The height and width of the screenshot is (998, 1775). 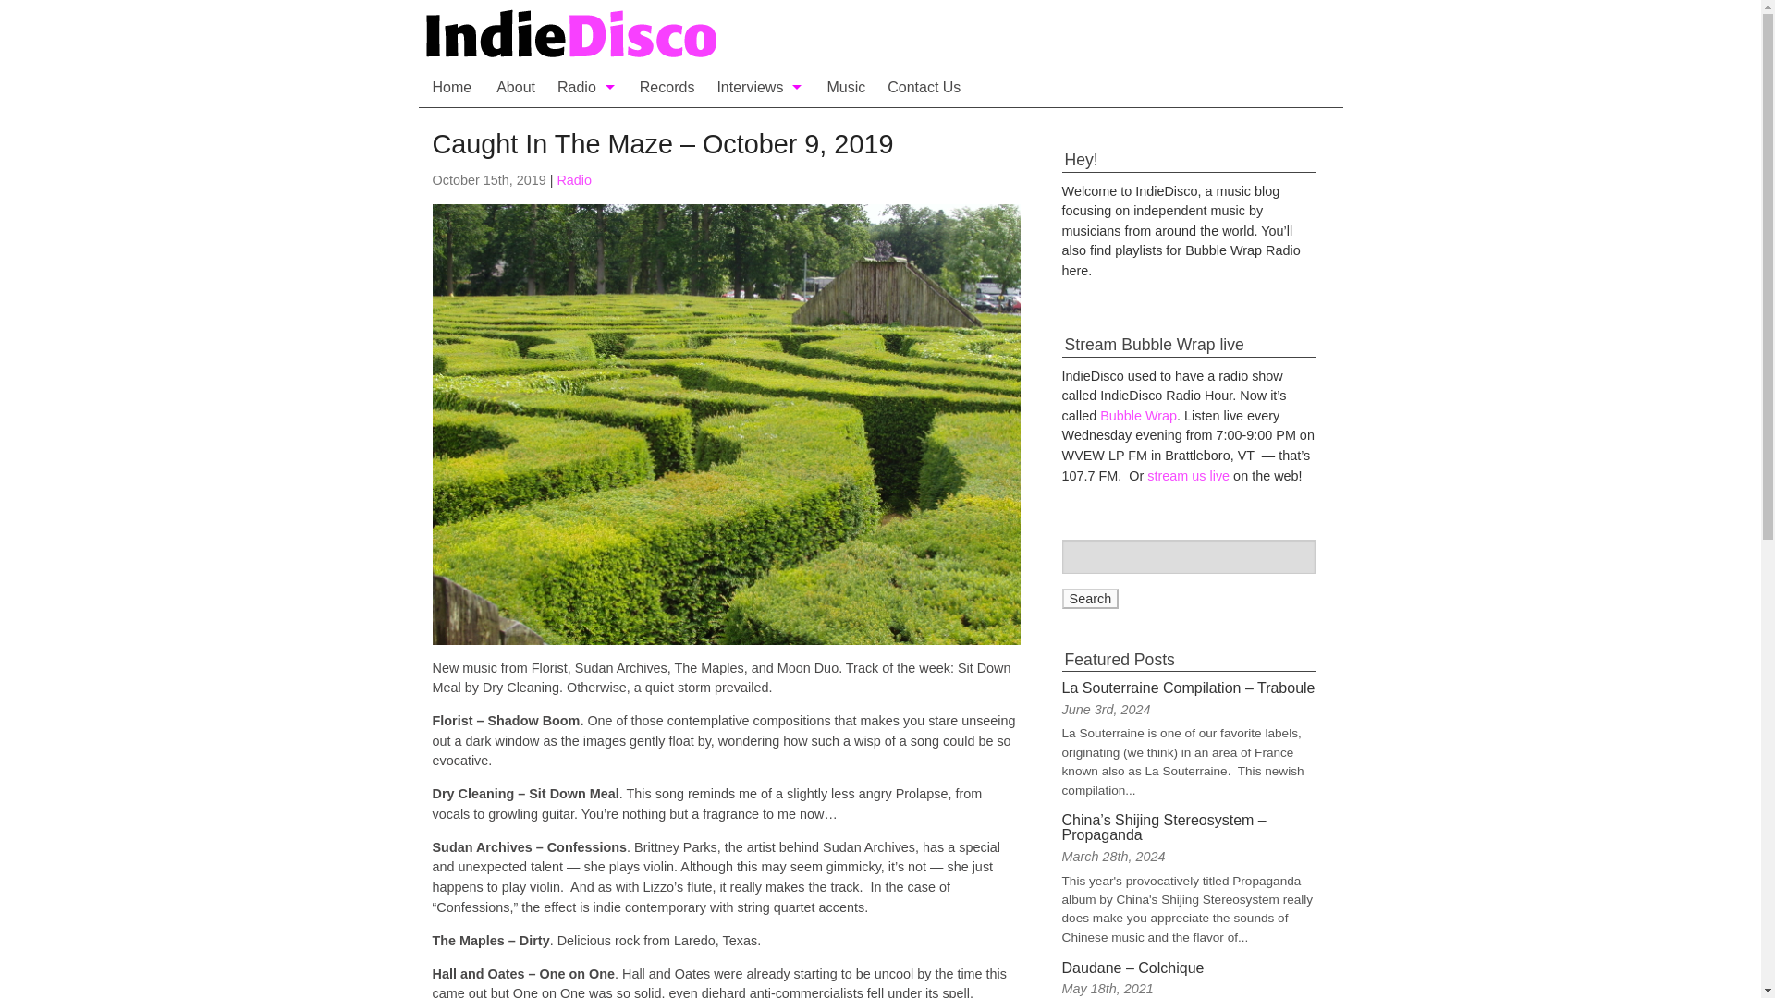 I want to click on Radio, so click(x=573, y=179).